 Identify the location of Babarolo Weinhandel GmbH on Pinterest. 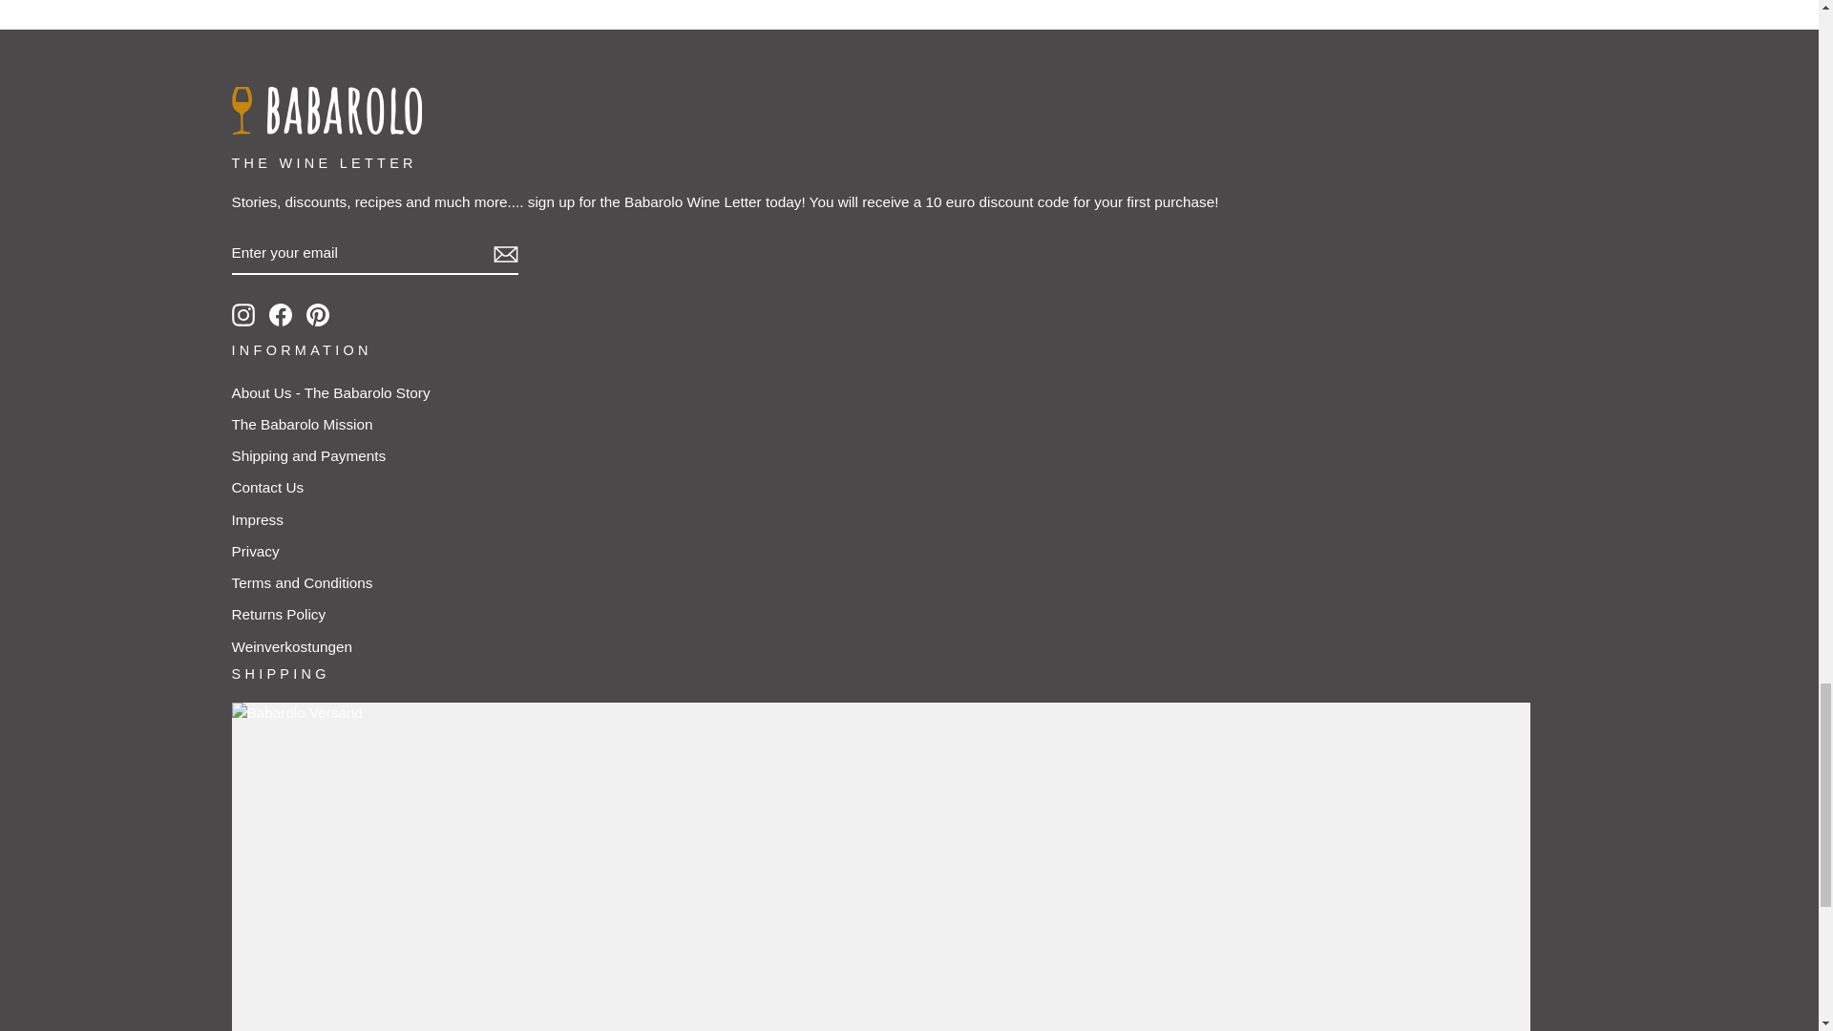
(317, 315).